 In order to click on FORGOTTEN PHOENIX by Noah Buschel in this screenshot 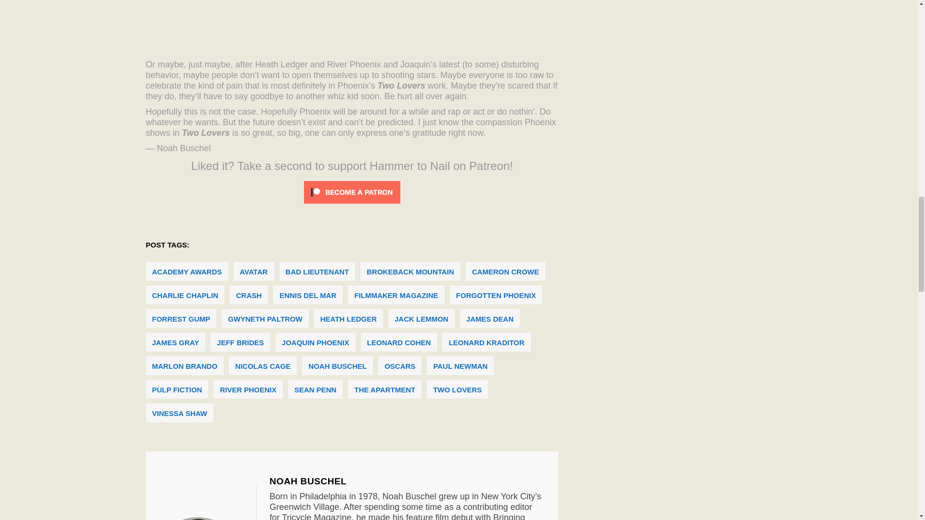, I will do `click(308, 481)`.